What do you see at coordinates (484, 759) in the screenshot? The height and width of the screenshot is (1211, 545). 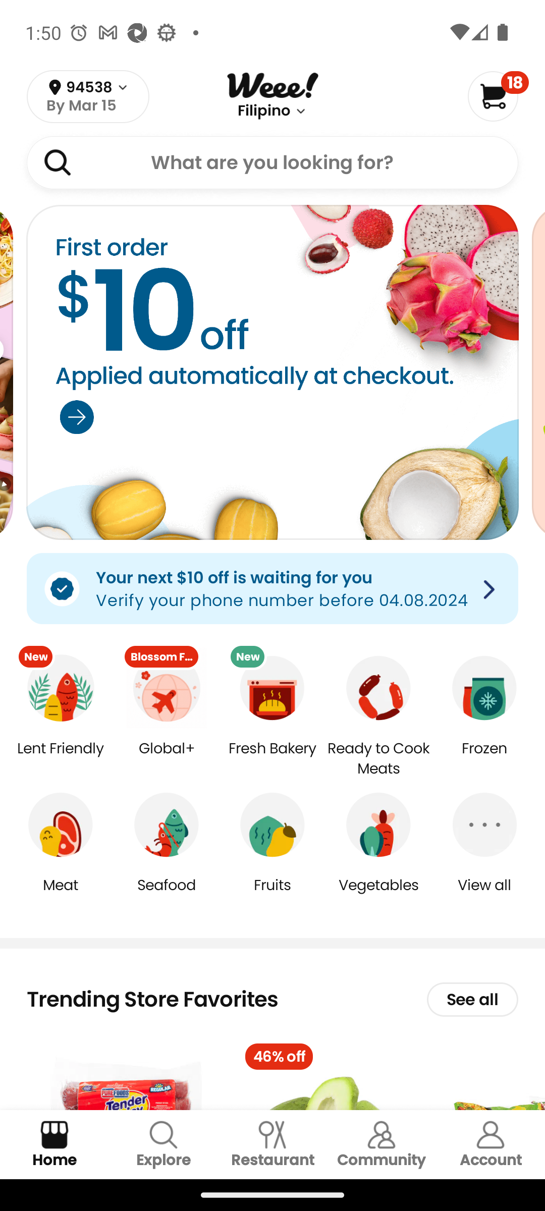 I see `Frozen` at bounding box center [484, 759].